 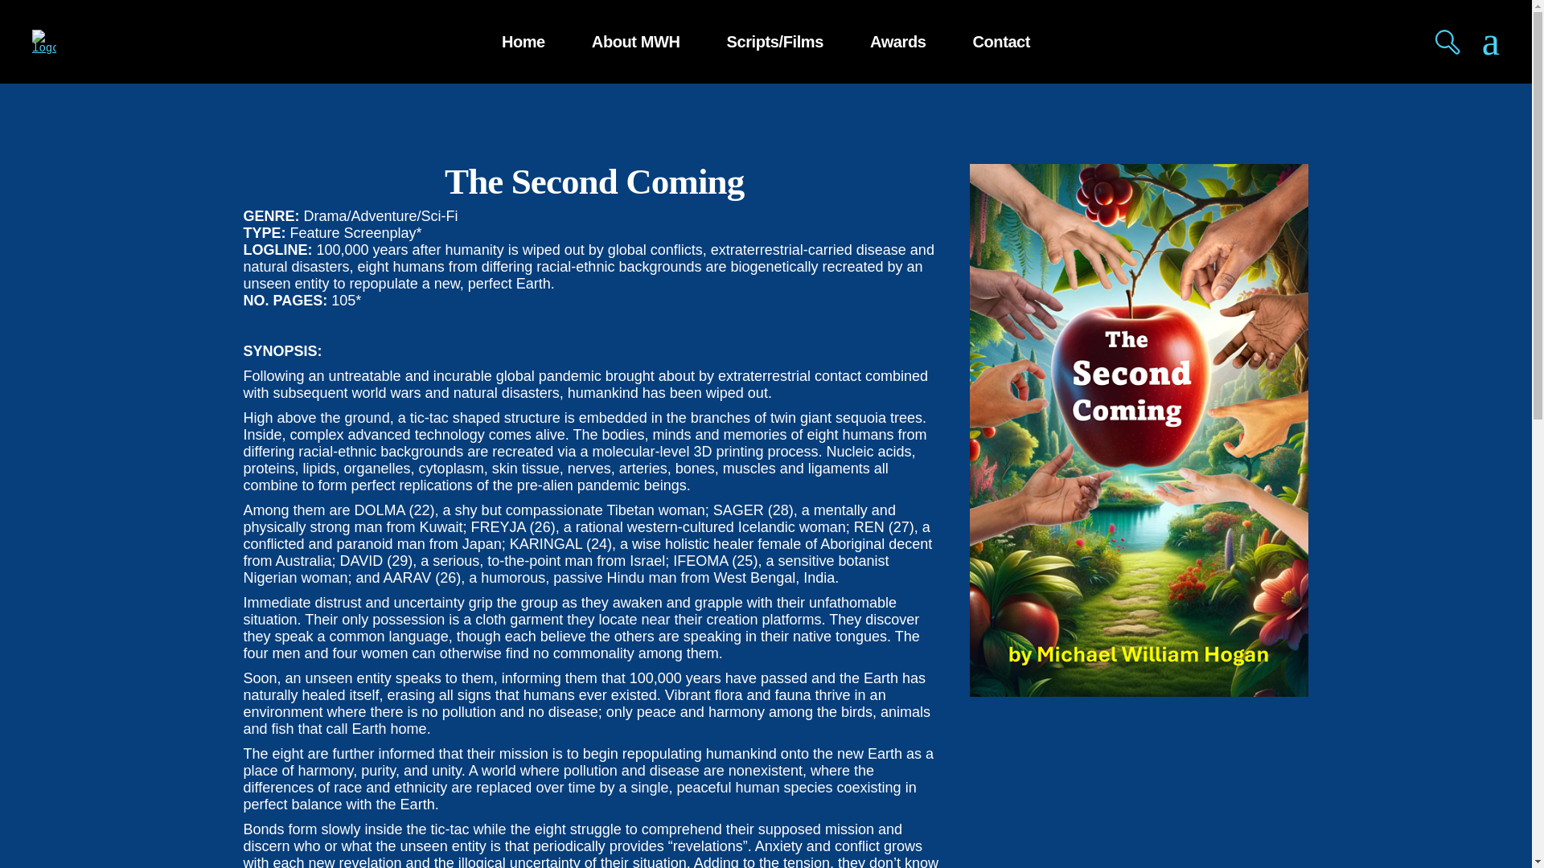 I want to click on Contact, so click(x=1000, y=42).